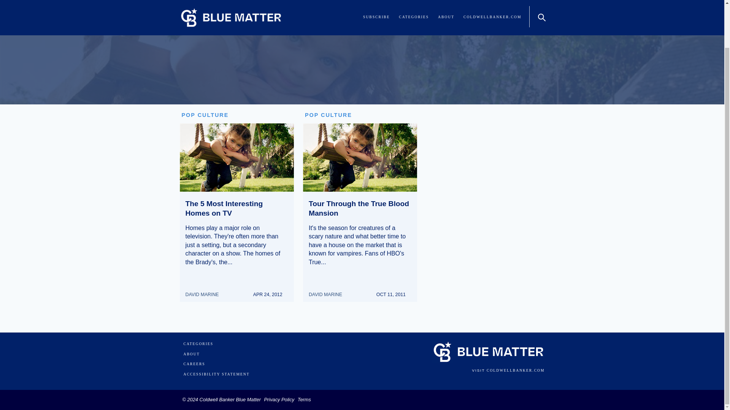 Image resolution: width=730 pixels, height=410 pixels. Describe the element at coordinates (191, 354) in the screenshot. I see `ABOUT` at that location.